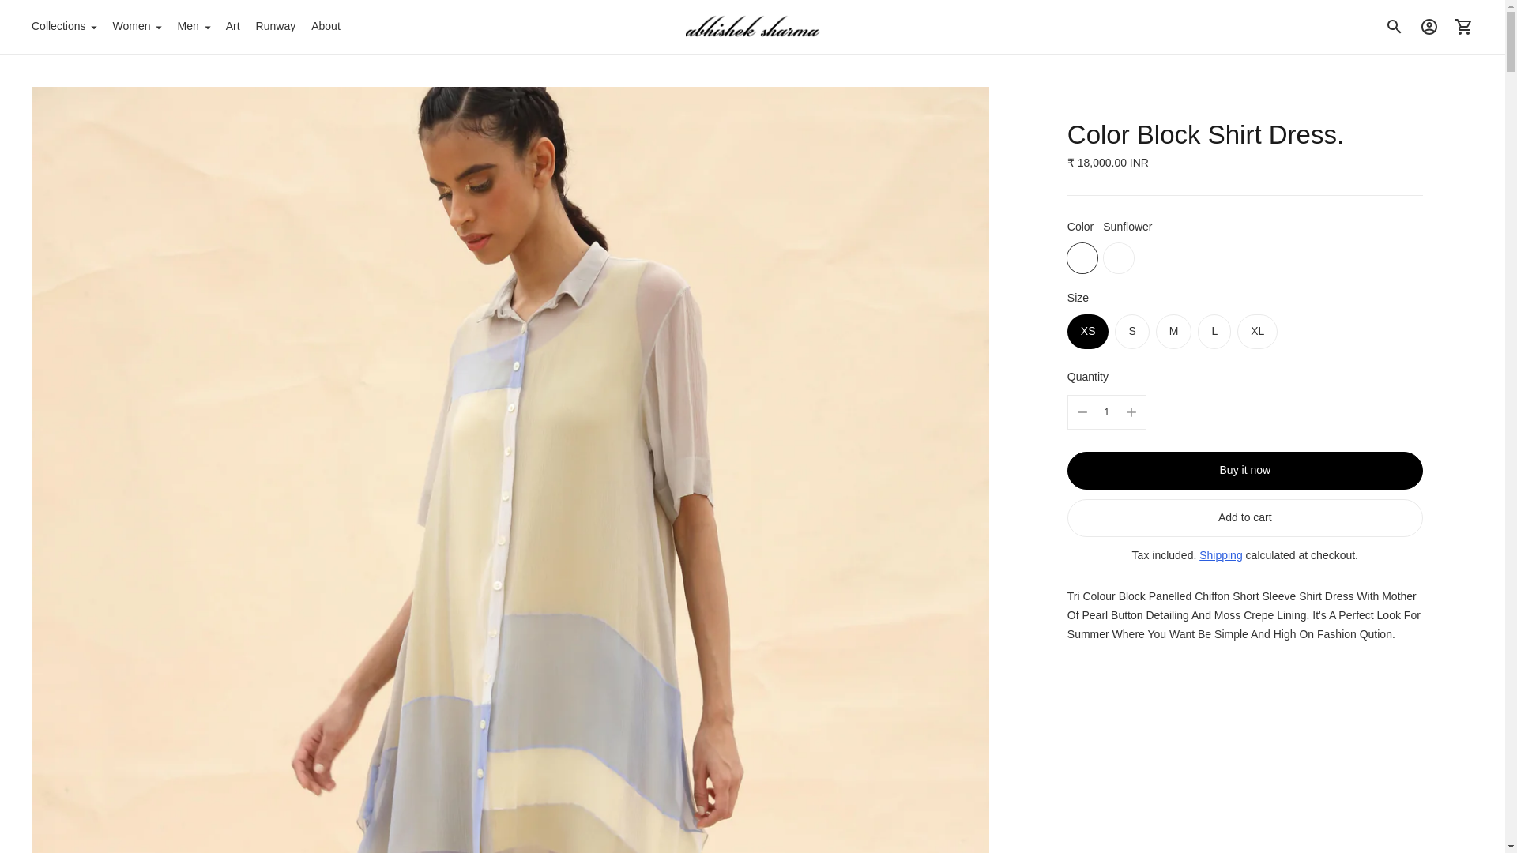  I want to click on Search, so click(1395, 27).